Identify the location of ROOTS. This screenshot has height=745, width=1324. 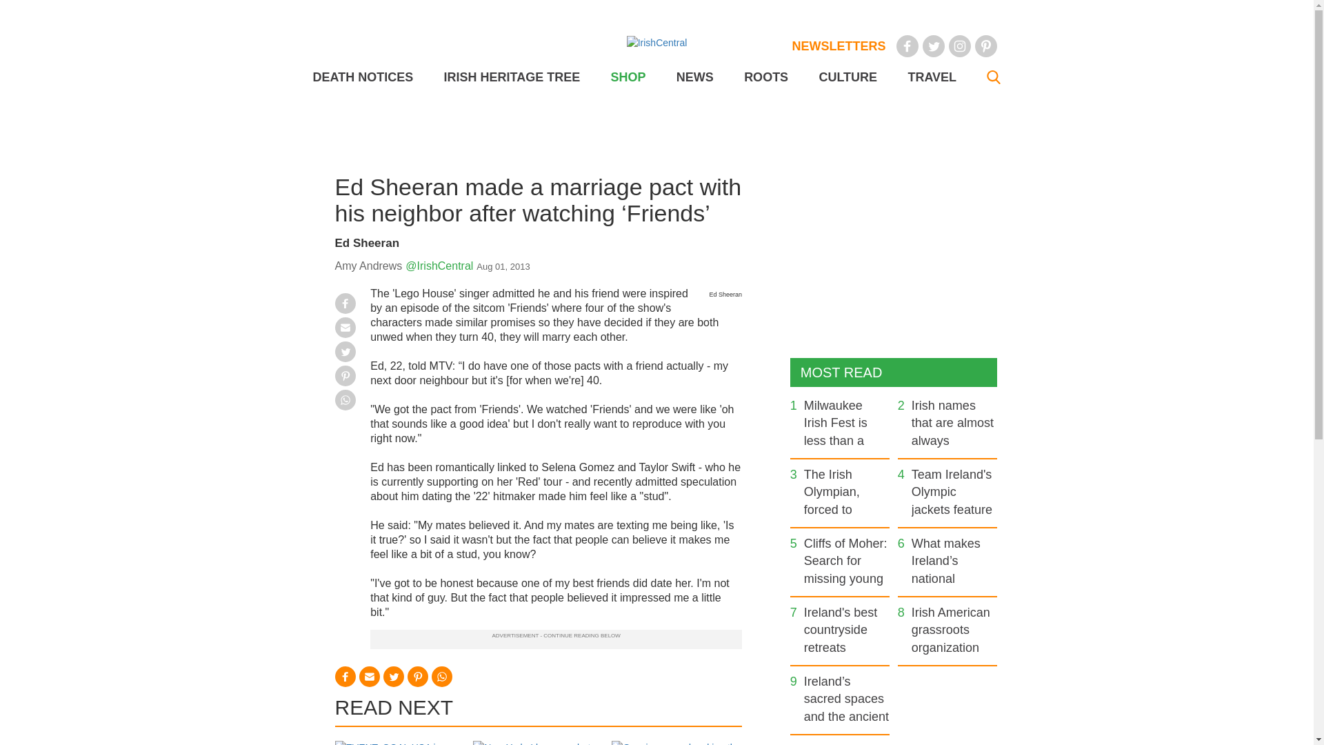
(765, 77).